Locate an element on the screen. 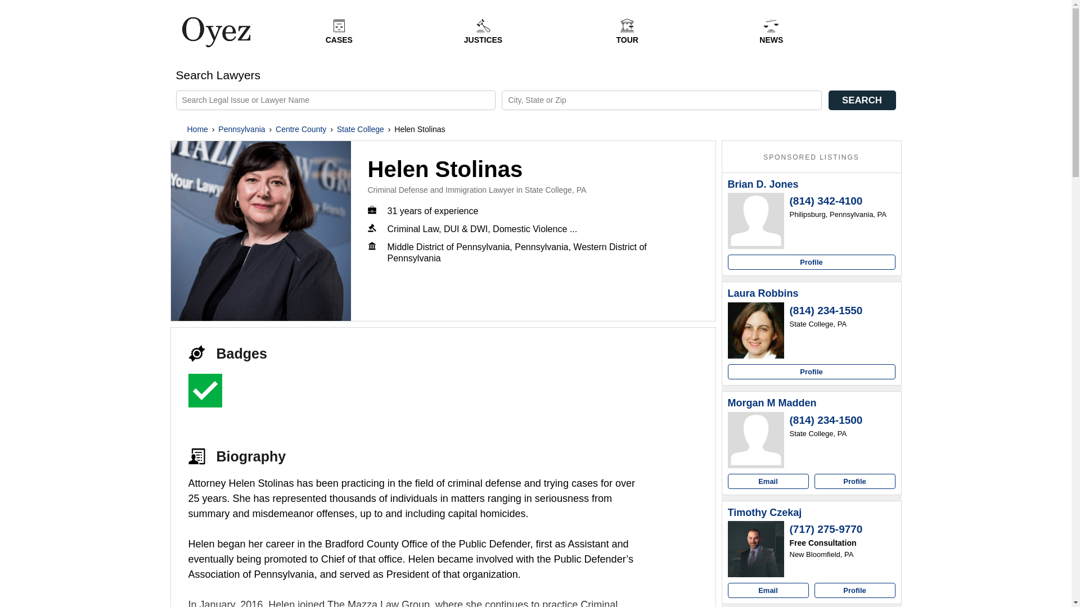 The width and height of the screenshot is (1080, 607). TOUR is located at coordinates (627, 31).